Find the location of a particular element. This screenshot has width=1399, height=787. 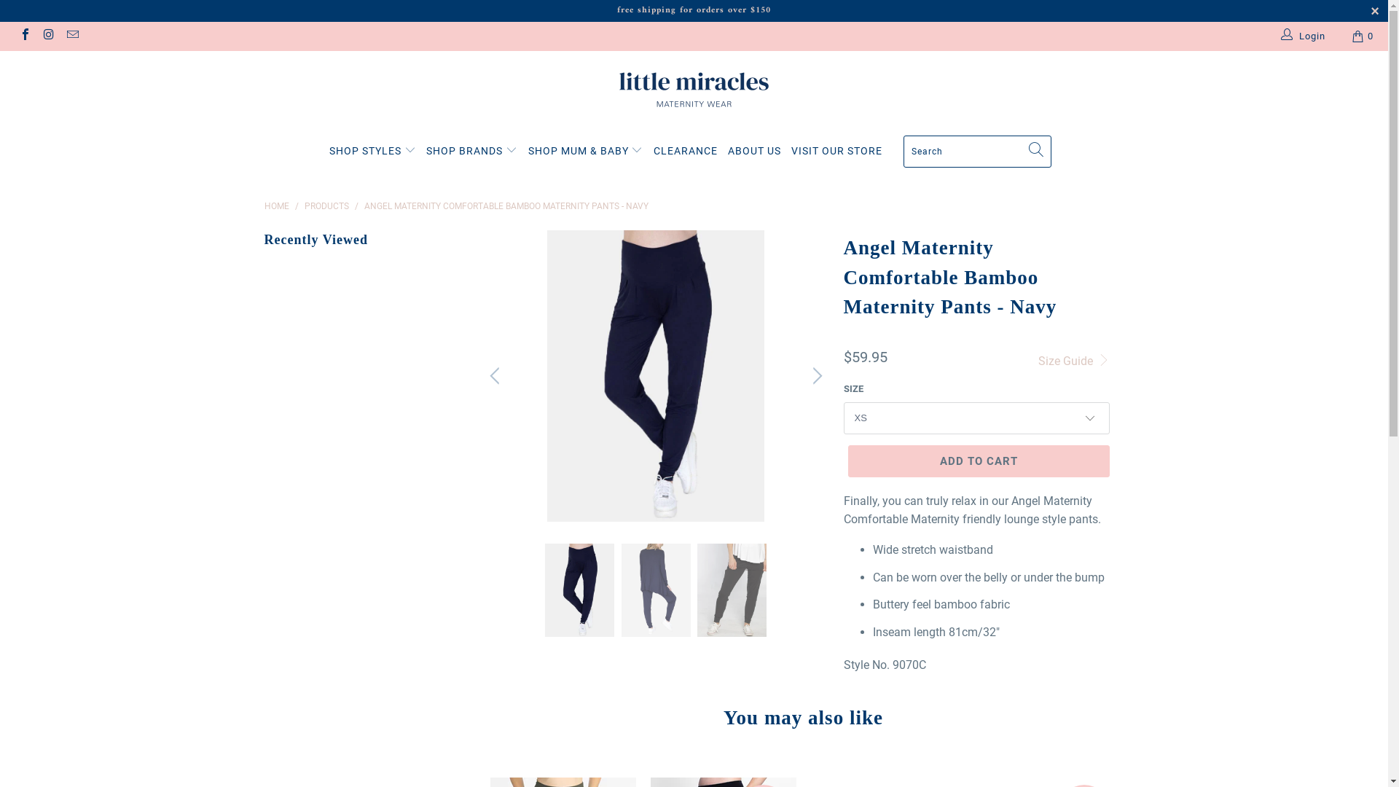

ADD TO CART is located at coordinates (979, 461).